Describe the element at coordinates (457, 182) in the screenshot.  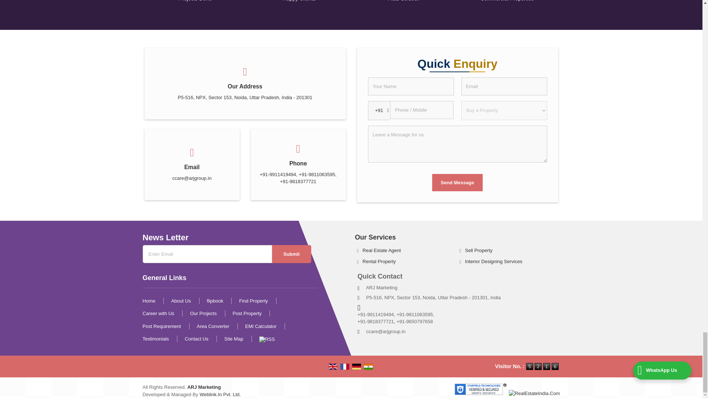
I see `Send Message` at that location.